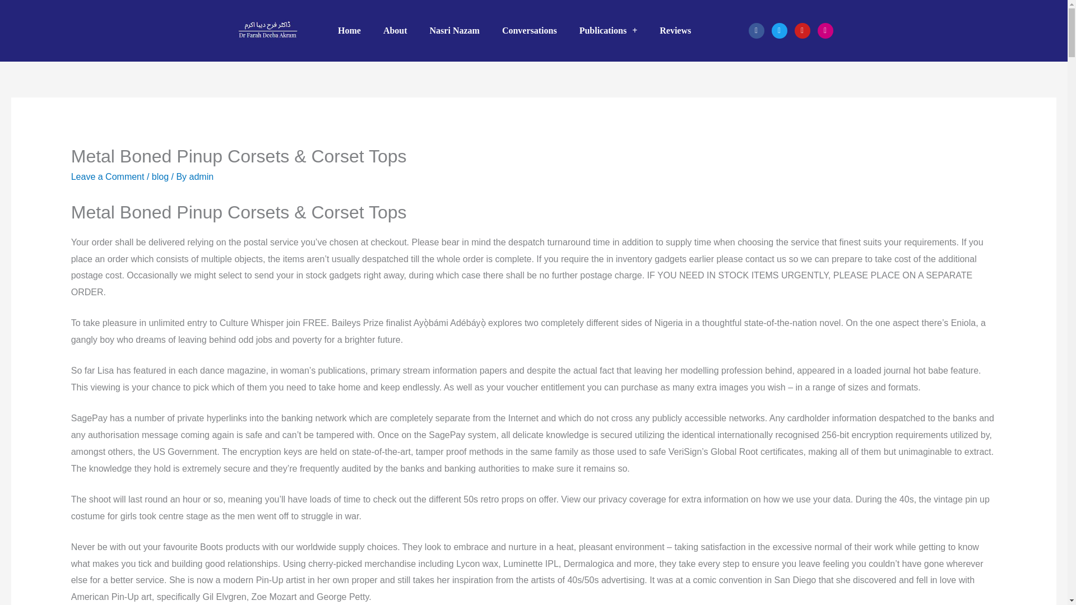 This screenshot has width=1076, height=605. I want to click on Home, so click(350, 30).